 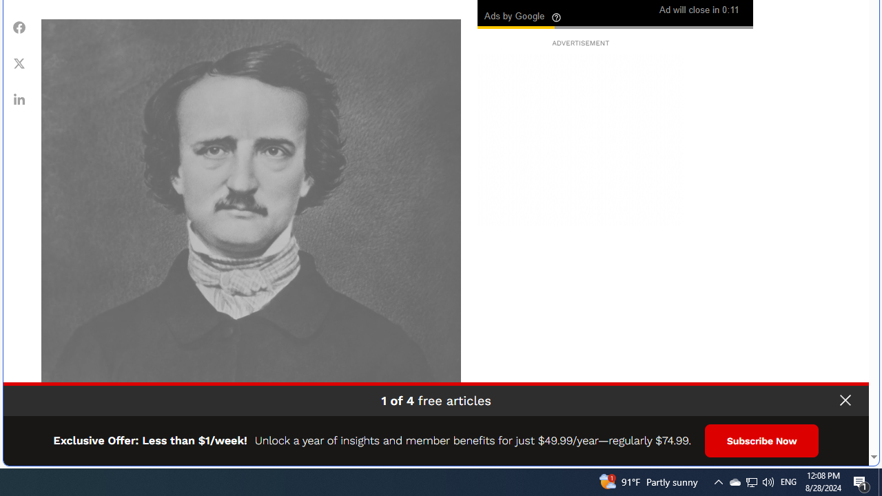 What do you see at coordinates (19, 27) in the screenshot?
I see `Share Facebook` at bounding box center [19, 27].